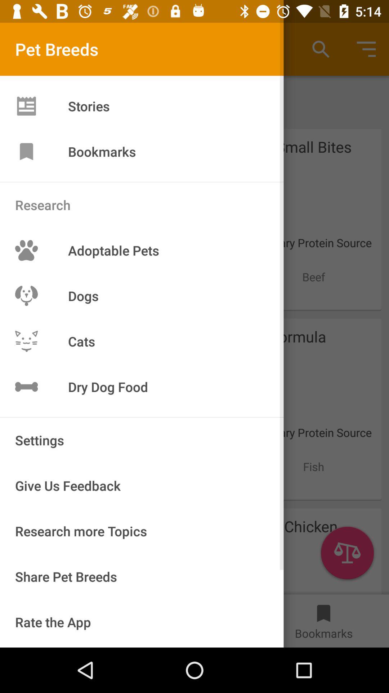  Describe the element at coordinates (321, 49) in the screenshot. I see `click on search icon` at that location.